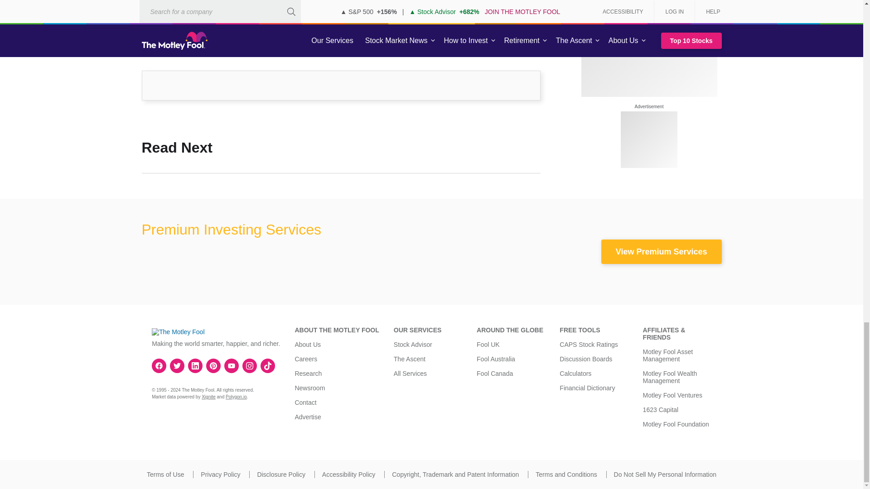 This screenshot has width=870, height=489. Describe the element at coordinates (220, 475) in the screenshot. I see `Privacy Policy` at that location.